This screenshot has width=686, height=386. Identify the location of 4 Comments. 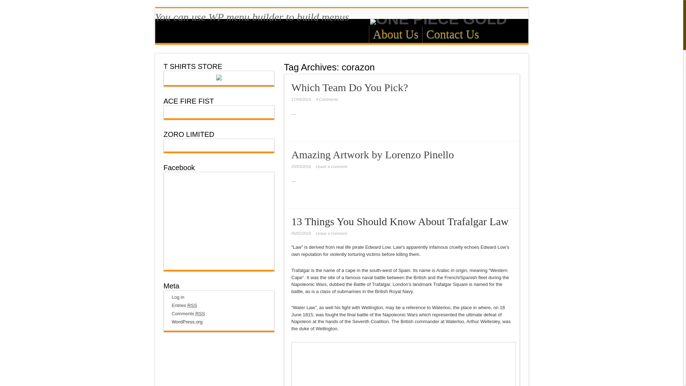
(327, 99).